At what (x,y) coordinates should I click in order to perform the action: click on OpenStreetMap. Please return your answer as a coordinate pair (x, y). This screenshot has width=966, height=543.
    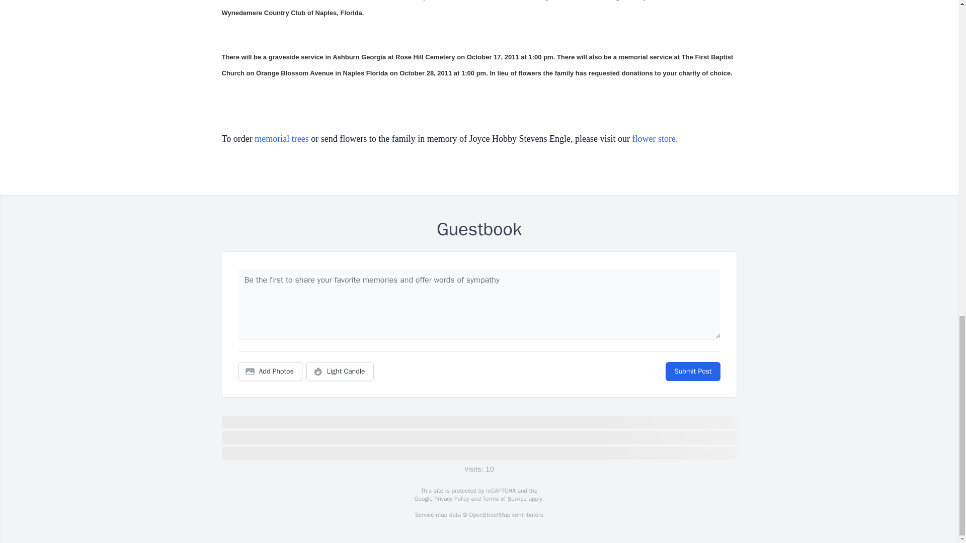
    Looking at the image, I should click on (489, 515).